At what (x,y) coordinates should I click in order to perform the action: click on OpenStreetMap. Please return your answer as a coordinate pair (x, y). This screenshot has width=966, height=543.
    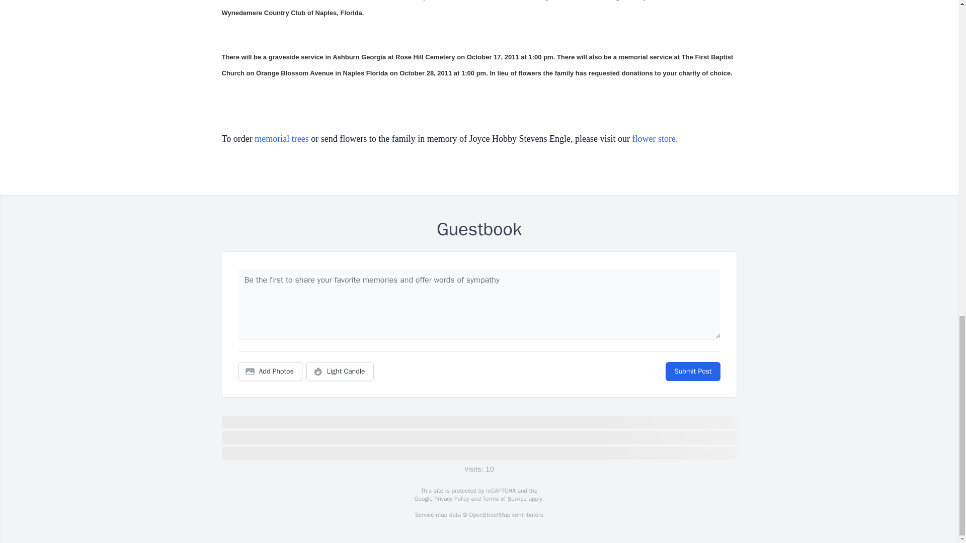
    Looking at the image, I should click on (489, 515).